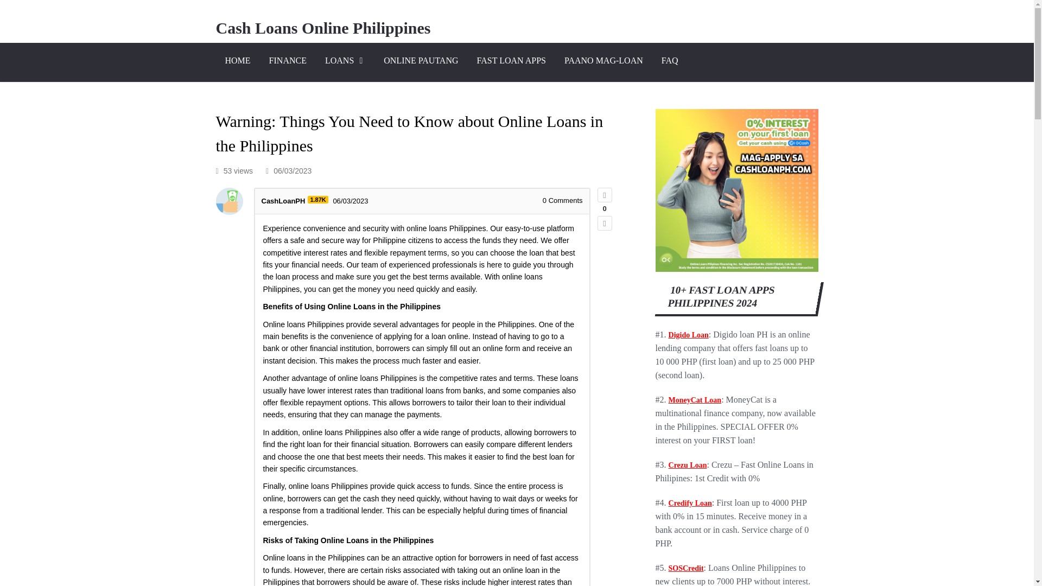 The image size is (1042, 586). Describe the element at coordinates (345, 62) in the screenshot. I see `LOANS` at that location.